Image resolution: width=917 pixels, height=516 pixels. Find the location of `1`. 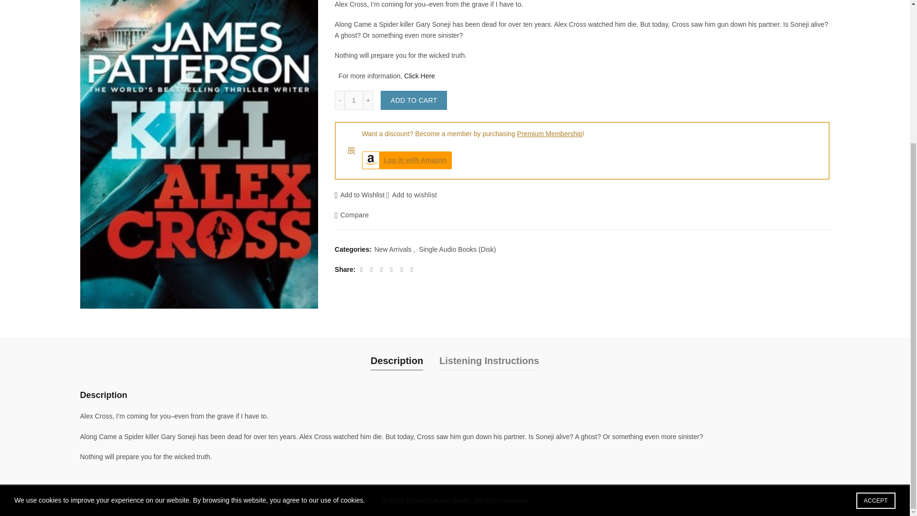

1 is located at coordinates (353, 100).